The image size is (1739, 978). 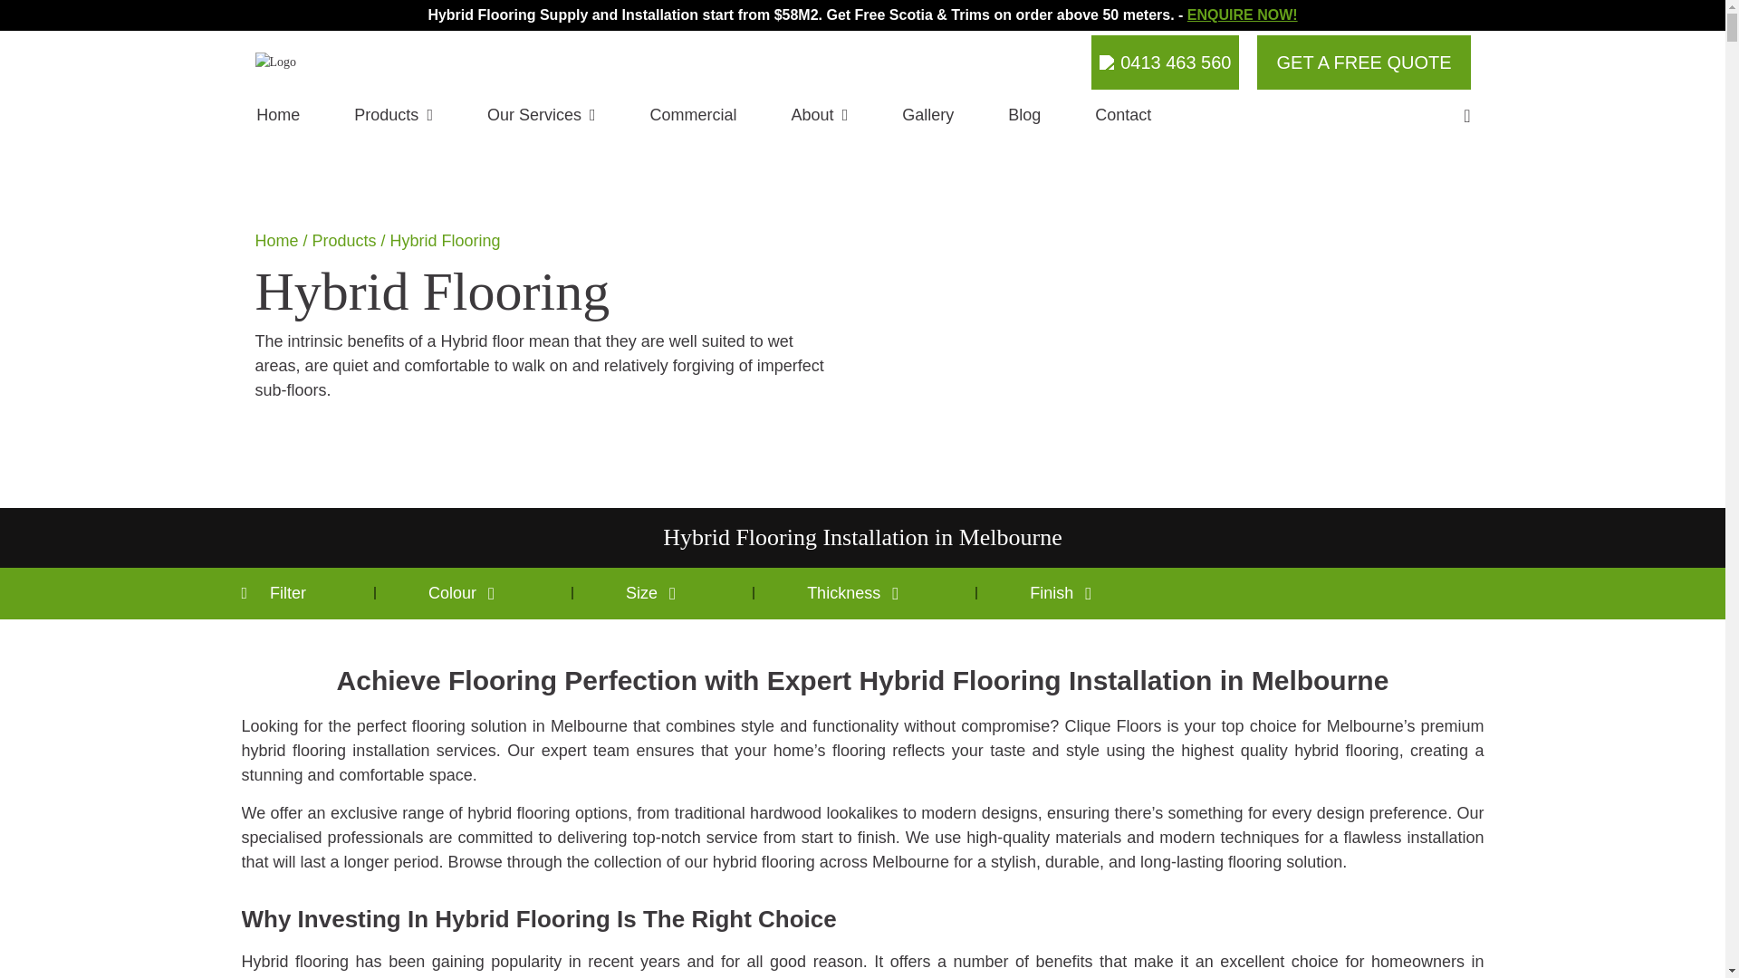 I want to click on GET A FREE QUOTE, so click(x=1363, y=62).